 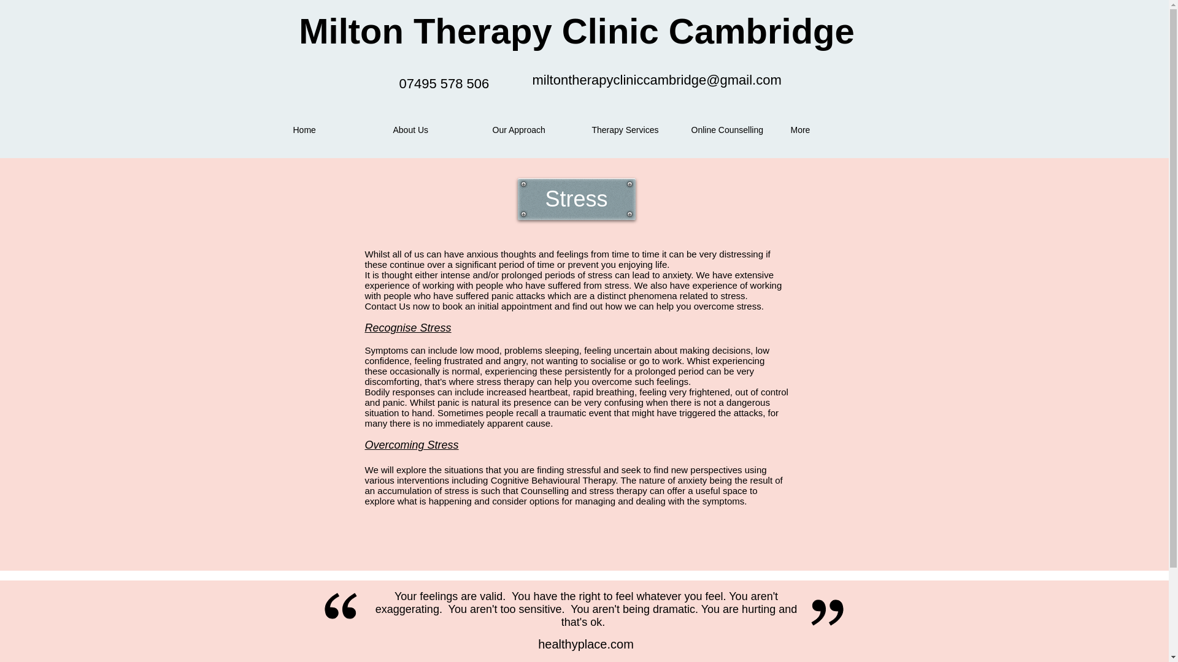 What do you see at coordinates (731, 129) in the screenshot?
I see `Online Counselling` at bounding box center [731, 129].